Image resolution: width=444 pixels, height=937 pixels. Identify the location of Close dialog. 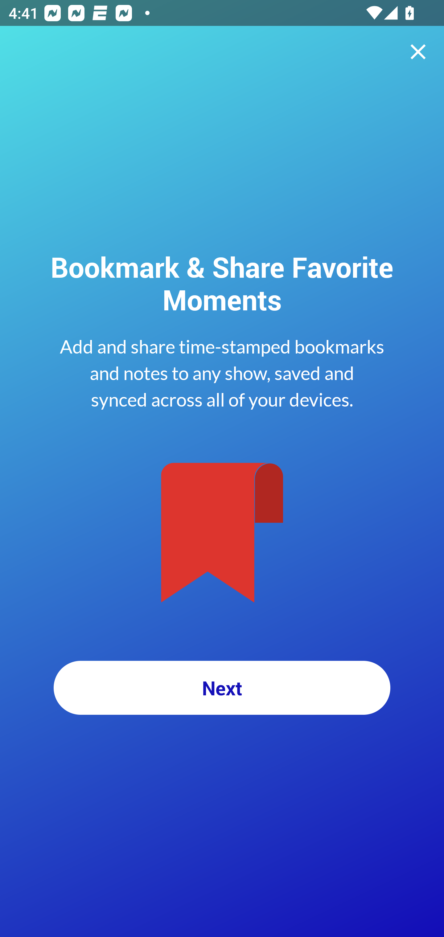
(418, 52).